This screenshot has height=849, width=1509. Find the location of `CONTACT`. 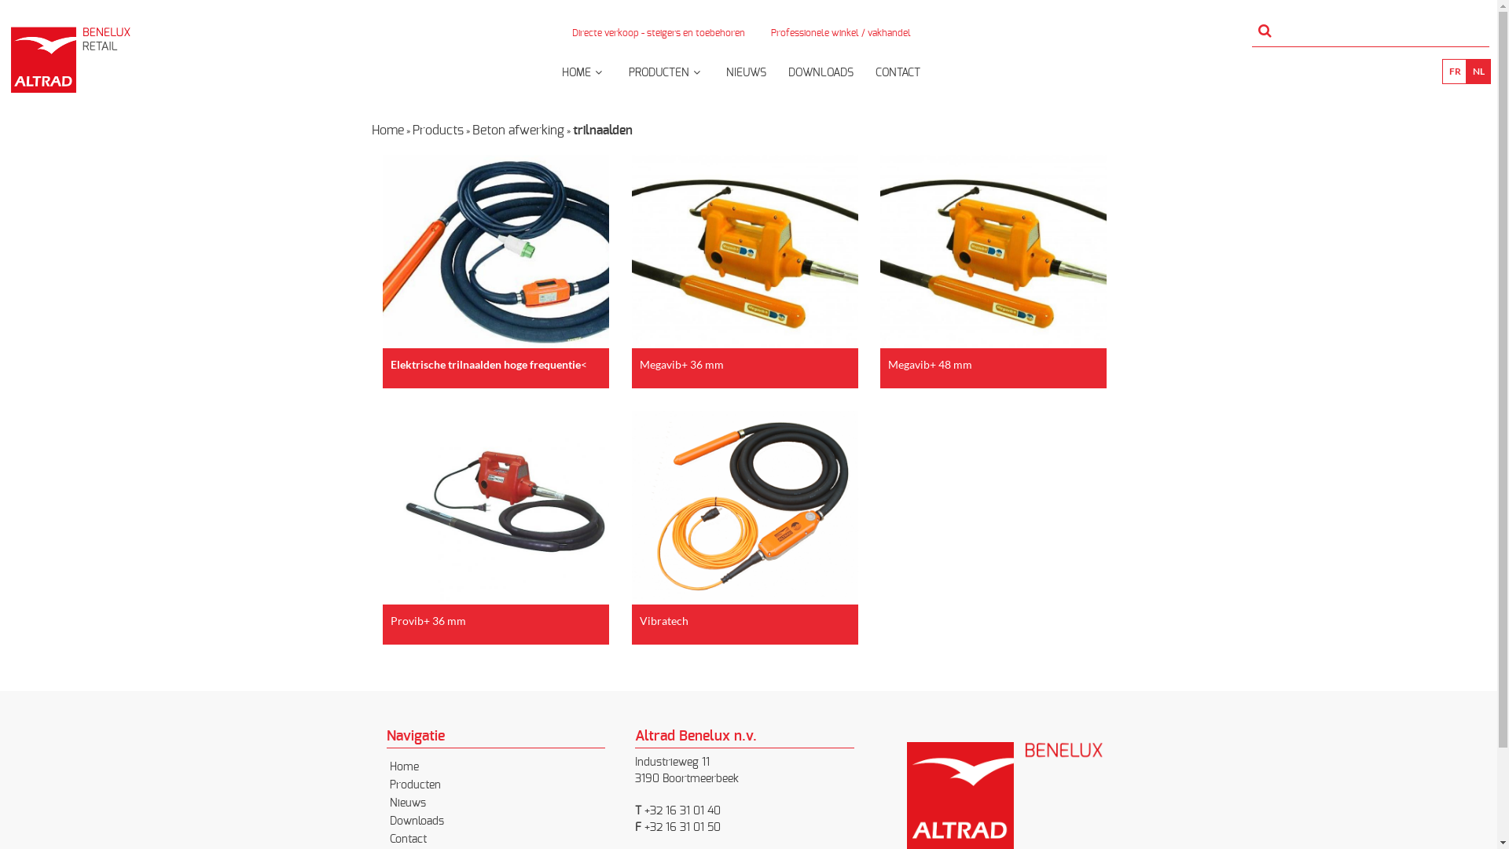

CONTACT is located at coordinates (898, 79).